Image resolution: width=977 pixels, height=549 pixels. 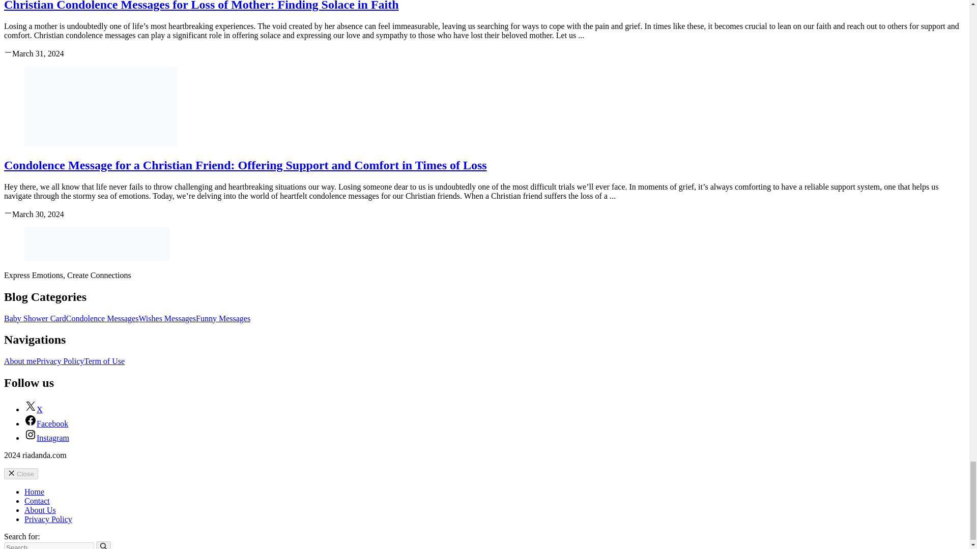 What do you see at coordinates (102, 318) in the screenshot?
I see `Condolence Messages` at bounding box center [102, 318].